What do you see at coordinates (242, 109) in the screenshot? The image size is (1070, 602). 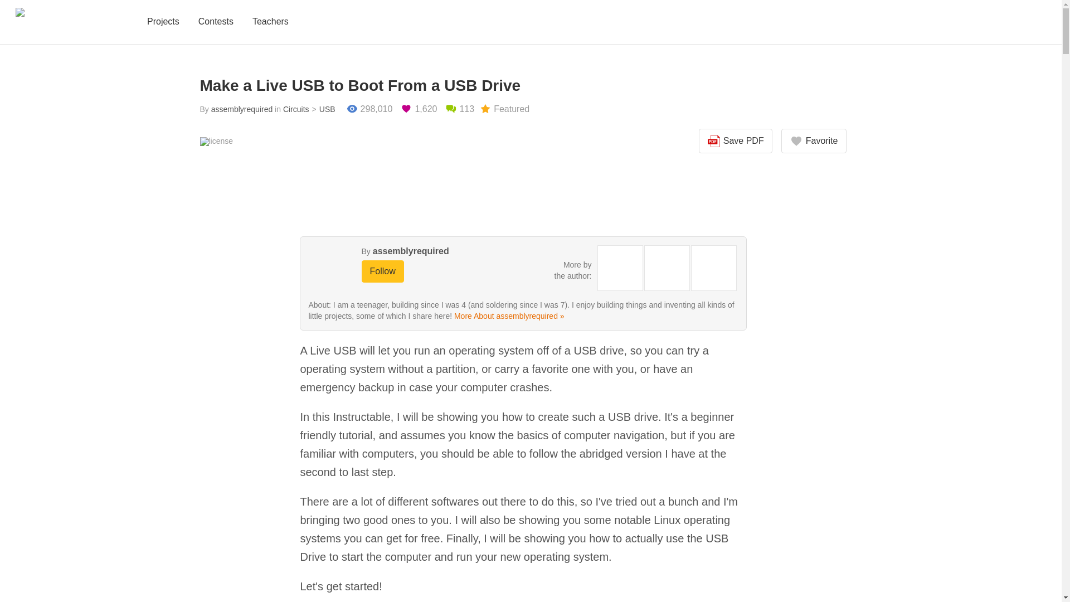 I see `assemblyrequired` at bounding box center [242, 109].